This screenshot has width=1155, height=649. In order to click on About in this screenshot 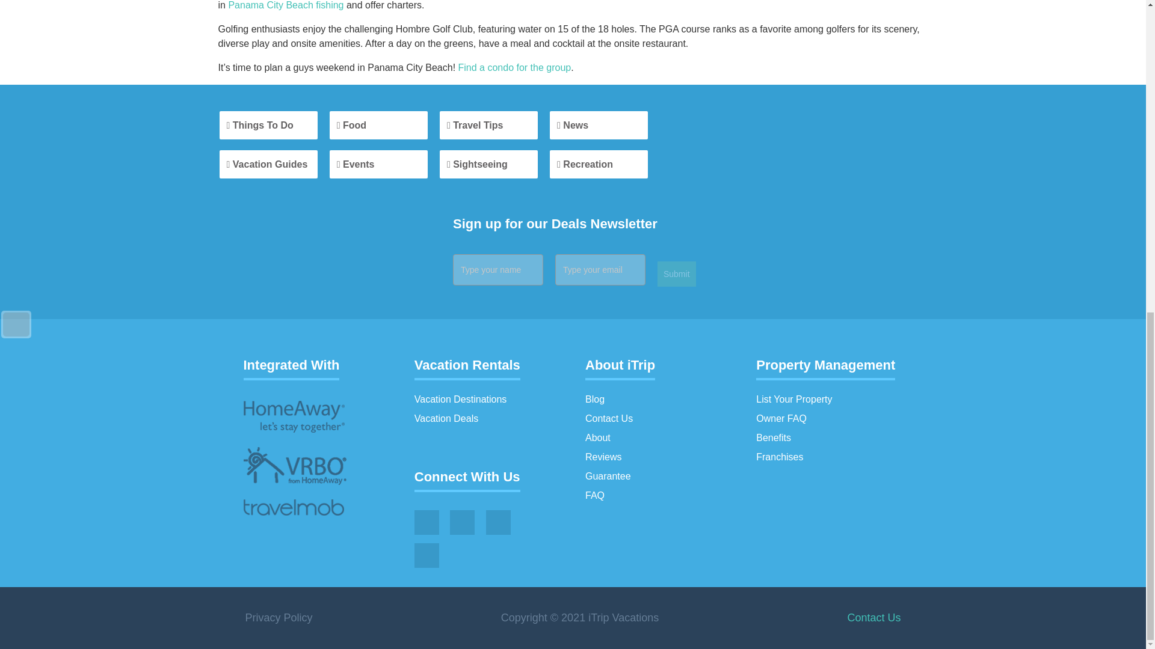, I will do `click(598, 437)`.